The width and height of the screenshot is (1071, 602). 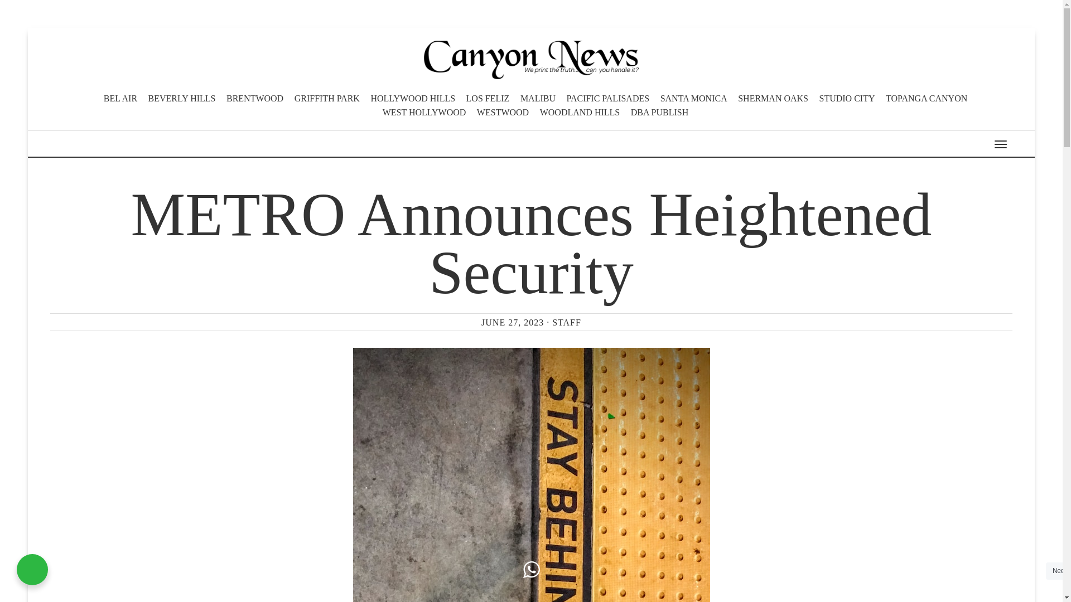 What do you see at coordinates (773, 98) in the screenshot?
I see `SHERMAN OAKS` at bounding box center [773, 98].